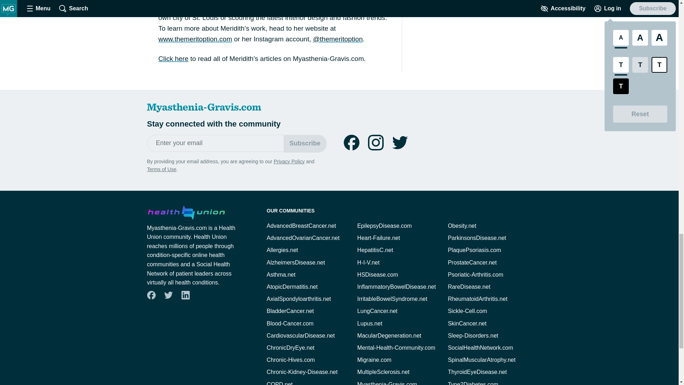  I want to click on Follow us on facebook, so click(351, 143).